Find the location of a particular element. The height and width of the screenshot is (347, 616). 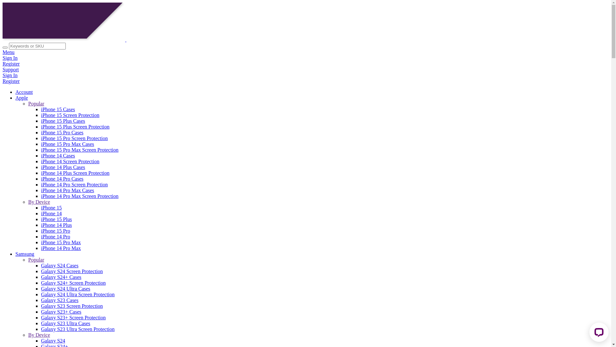

iPhone 14 Pro is located at coordinates (56, 236).